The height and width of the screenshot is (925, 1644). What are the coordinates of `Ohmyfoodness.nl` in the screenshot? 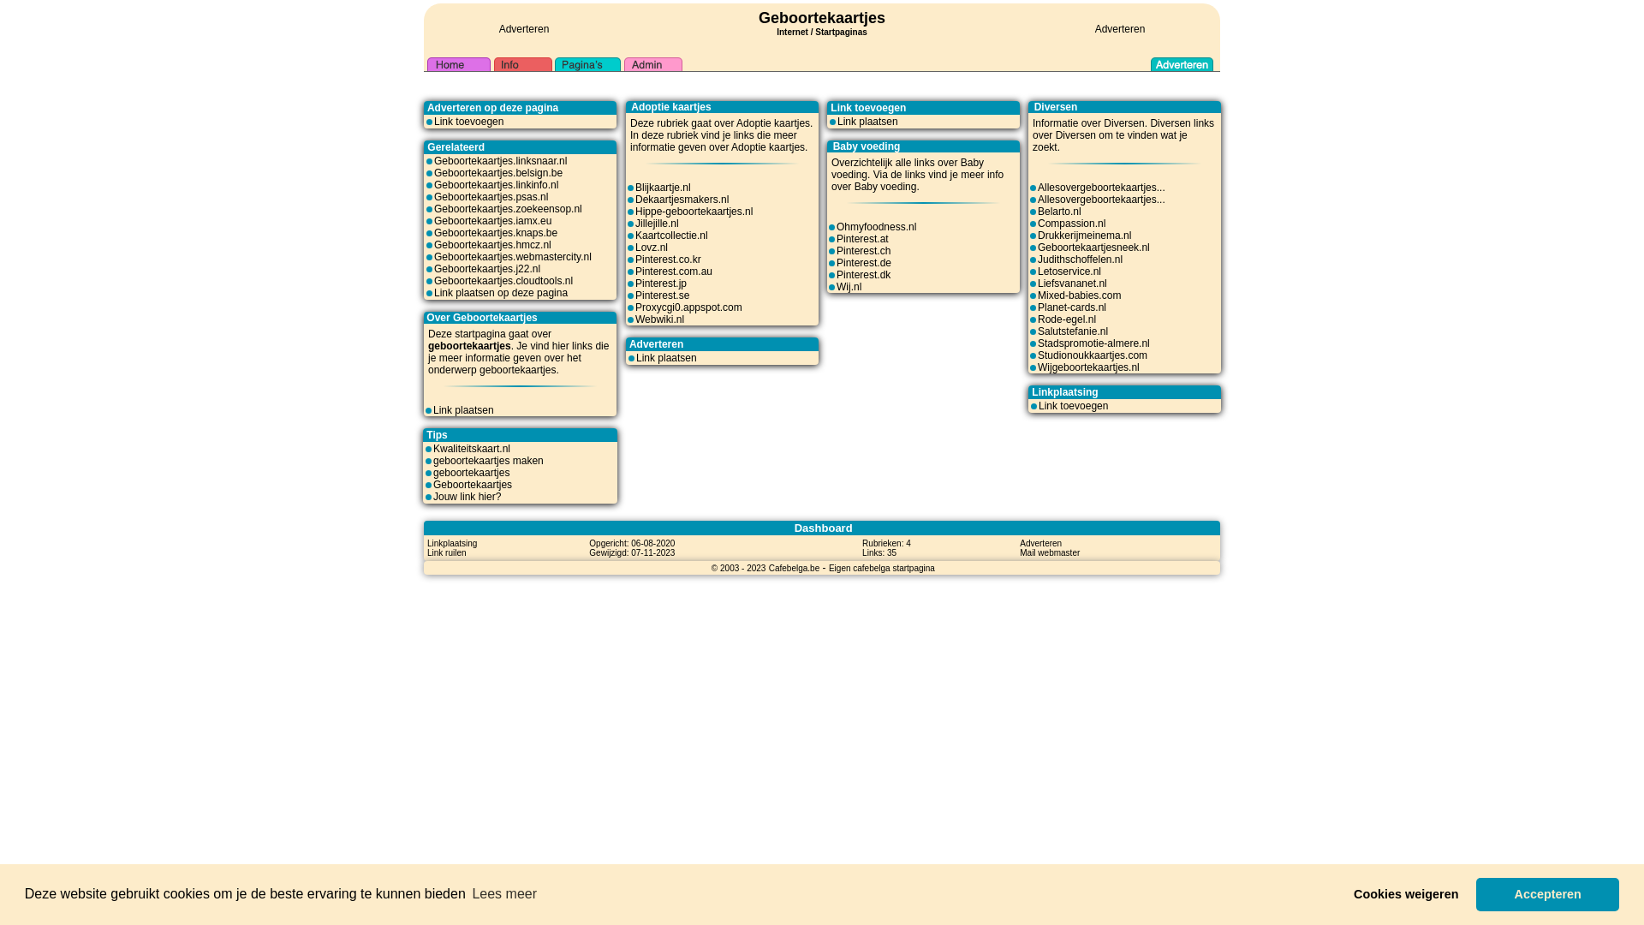 It's located at (877, 227).